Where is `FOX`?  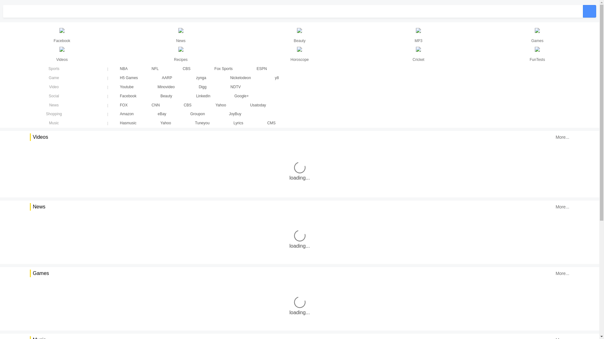
FOX is located at coordinates (124, 105).